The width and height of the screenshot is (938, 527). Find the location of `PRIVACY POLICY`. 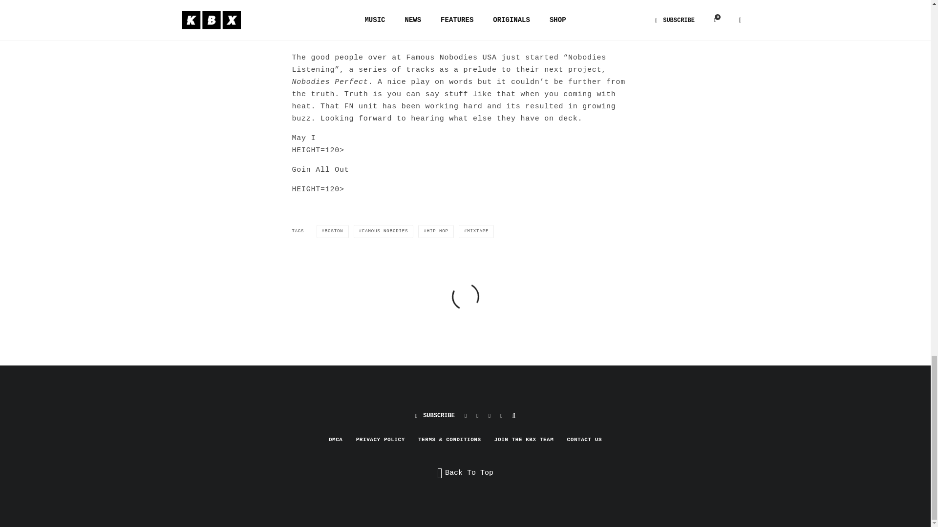

PRIVACY POLICY is located at coordinates (381, 440).